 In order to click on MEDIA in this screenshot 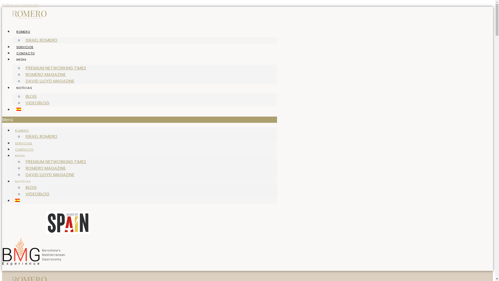, I will do `click(21, 60)`.